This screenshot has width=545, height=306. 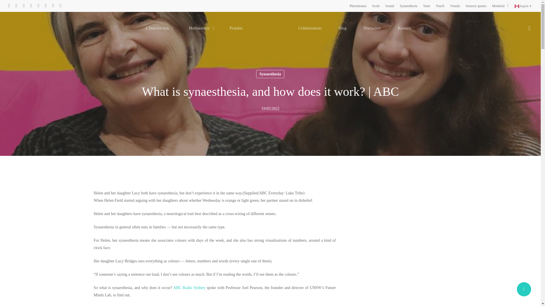 I want to click on Sound, so click(x=389, y=6).